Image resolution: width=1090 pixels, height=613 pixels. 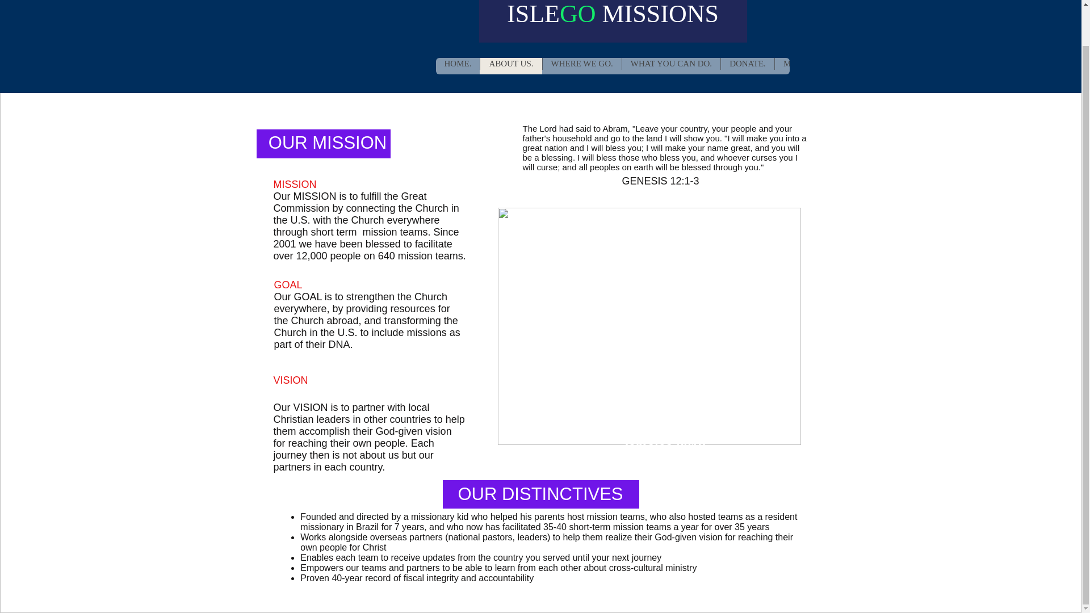 I want to click on DONATE., so click(x=747, y=66).